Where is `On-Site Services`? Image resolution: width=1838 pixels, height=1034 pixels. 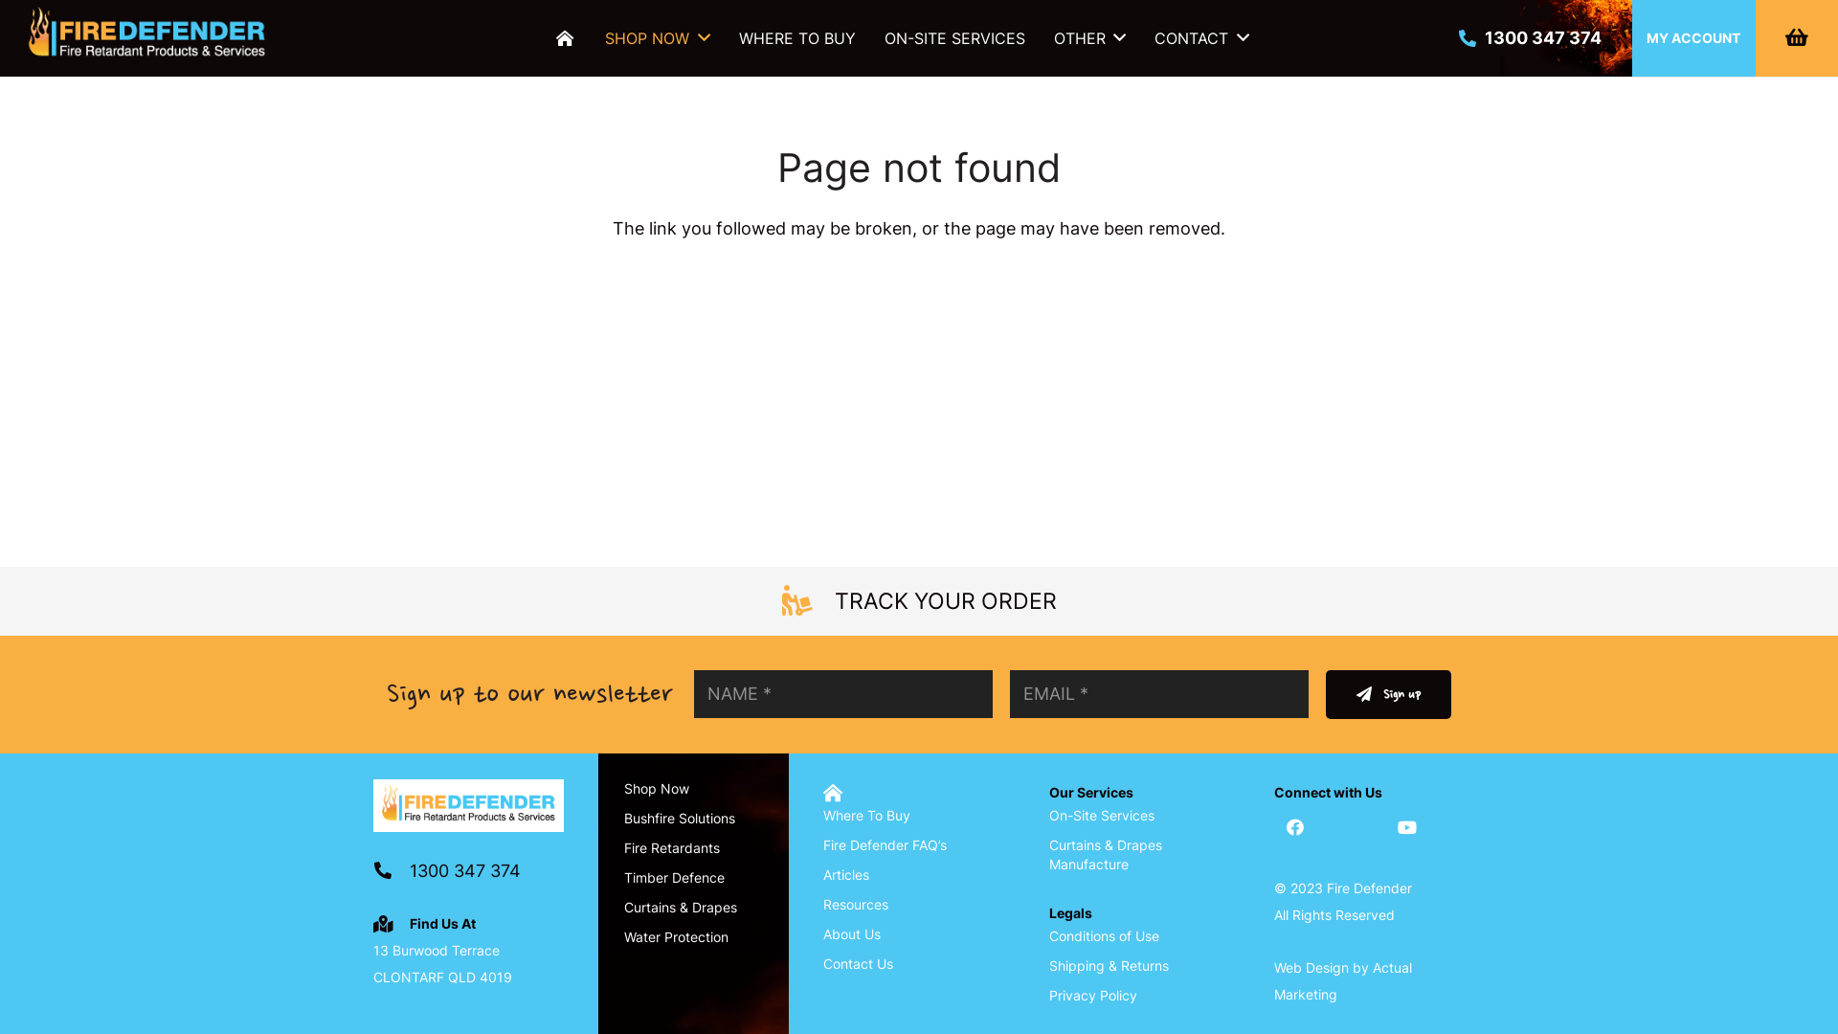
On-Site Services is located at coordinates (1102, 816).